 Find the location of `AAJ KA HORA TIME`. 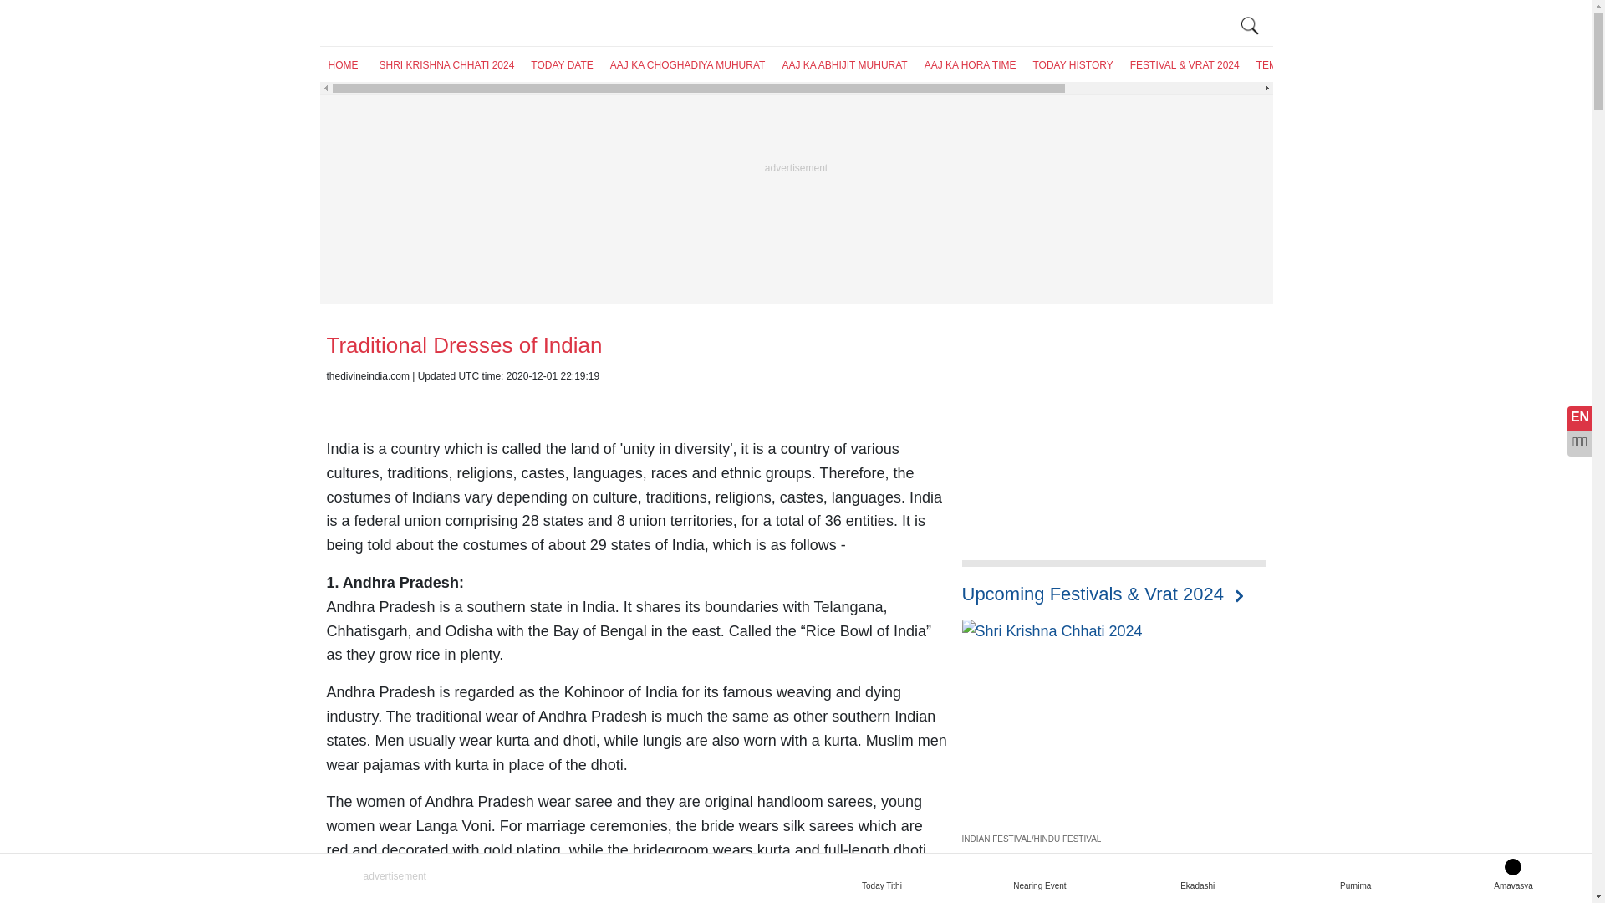

AAJ KA HORA TIME is located at coordinates (971, 65).